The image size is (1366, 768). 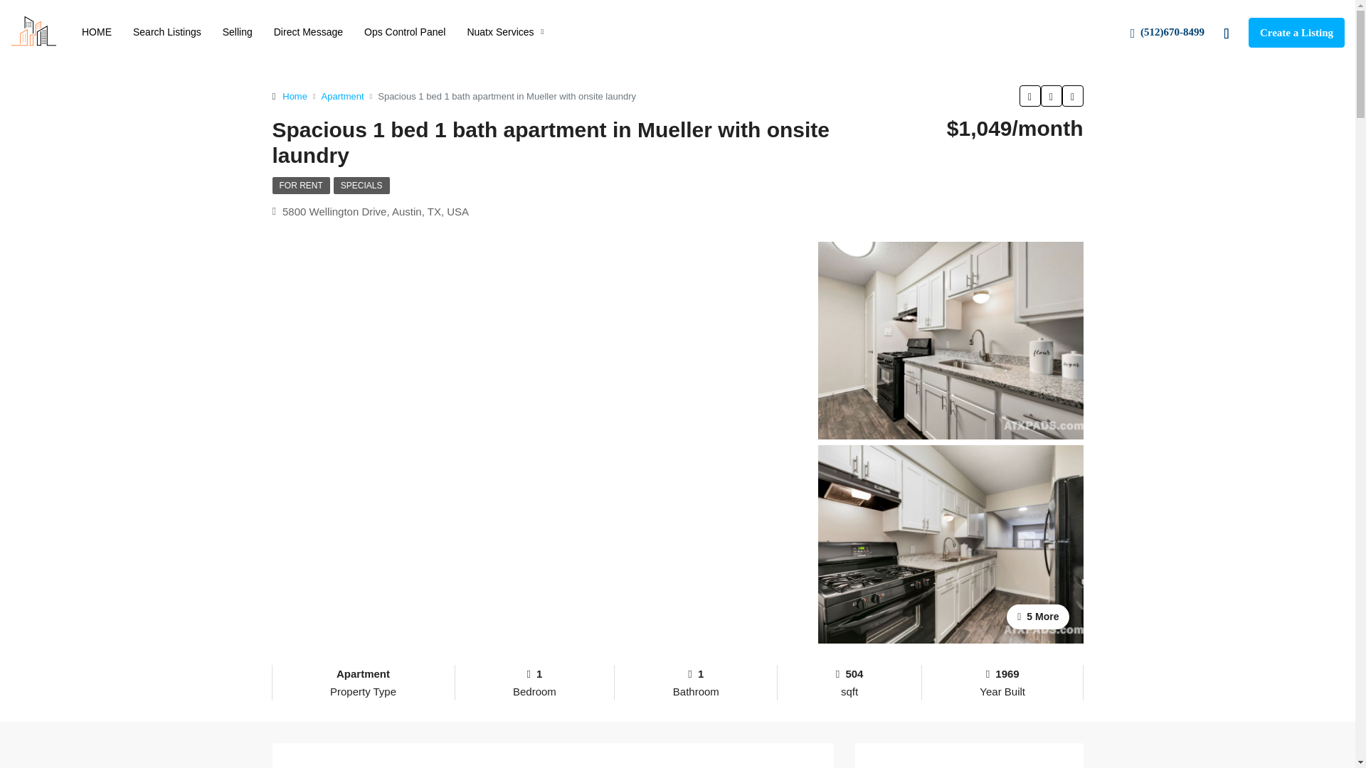 I want to click on Create a Listing, so click(x=1296, y=32).